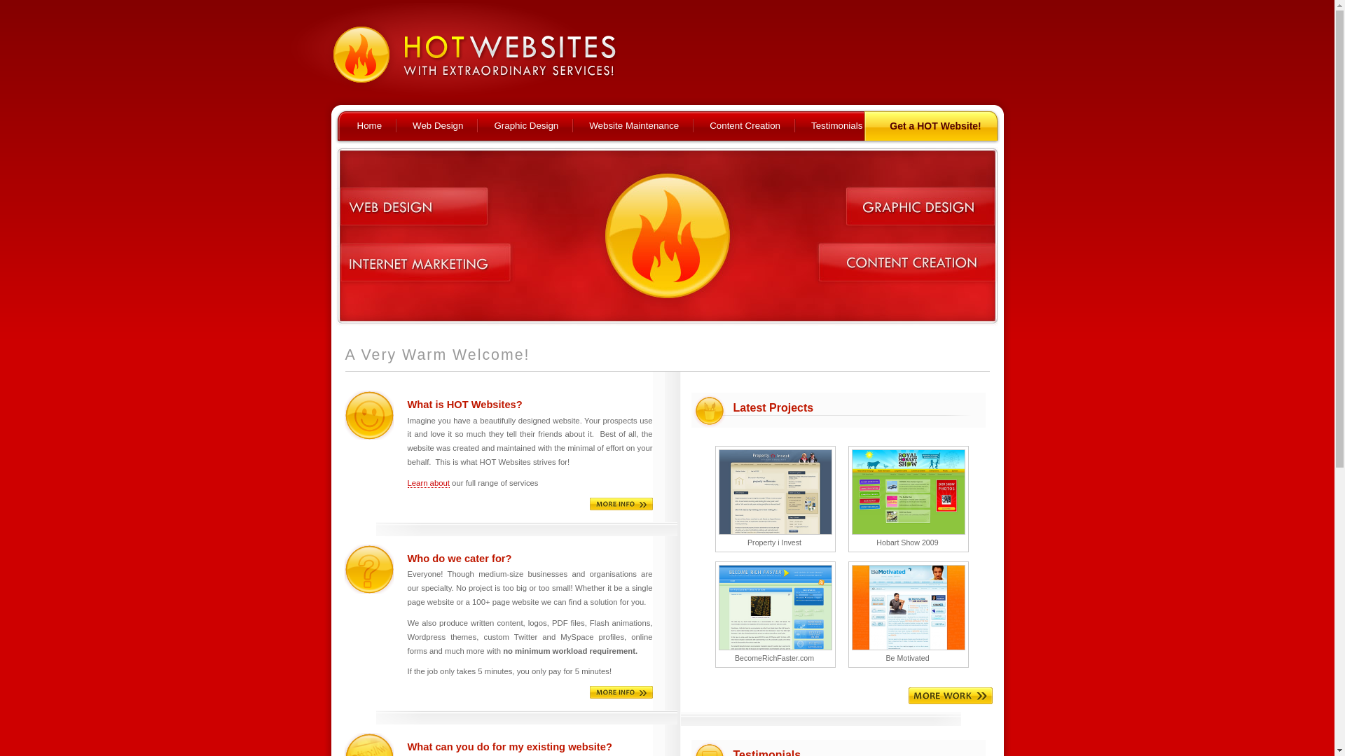 The height and width of the screenshot is (756, 1345). What do you see at coordinates (642, 126) in the screenshot?
I see `Website Maintenance` at bounding box center [642, 126].